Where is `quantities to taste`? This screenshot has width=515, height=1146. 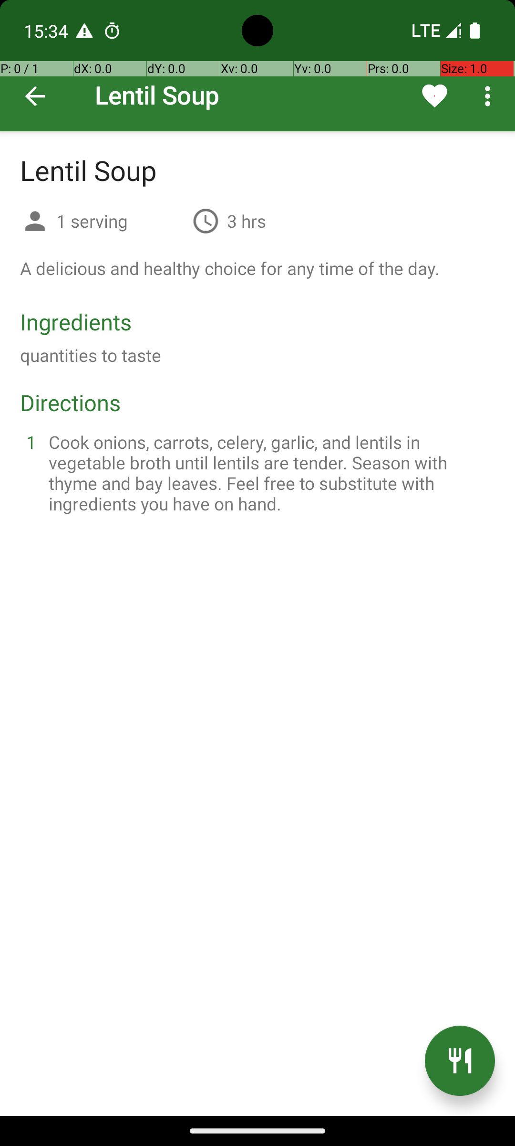 quantities to taste is located at coordinates (91, 355).